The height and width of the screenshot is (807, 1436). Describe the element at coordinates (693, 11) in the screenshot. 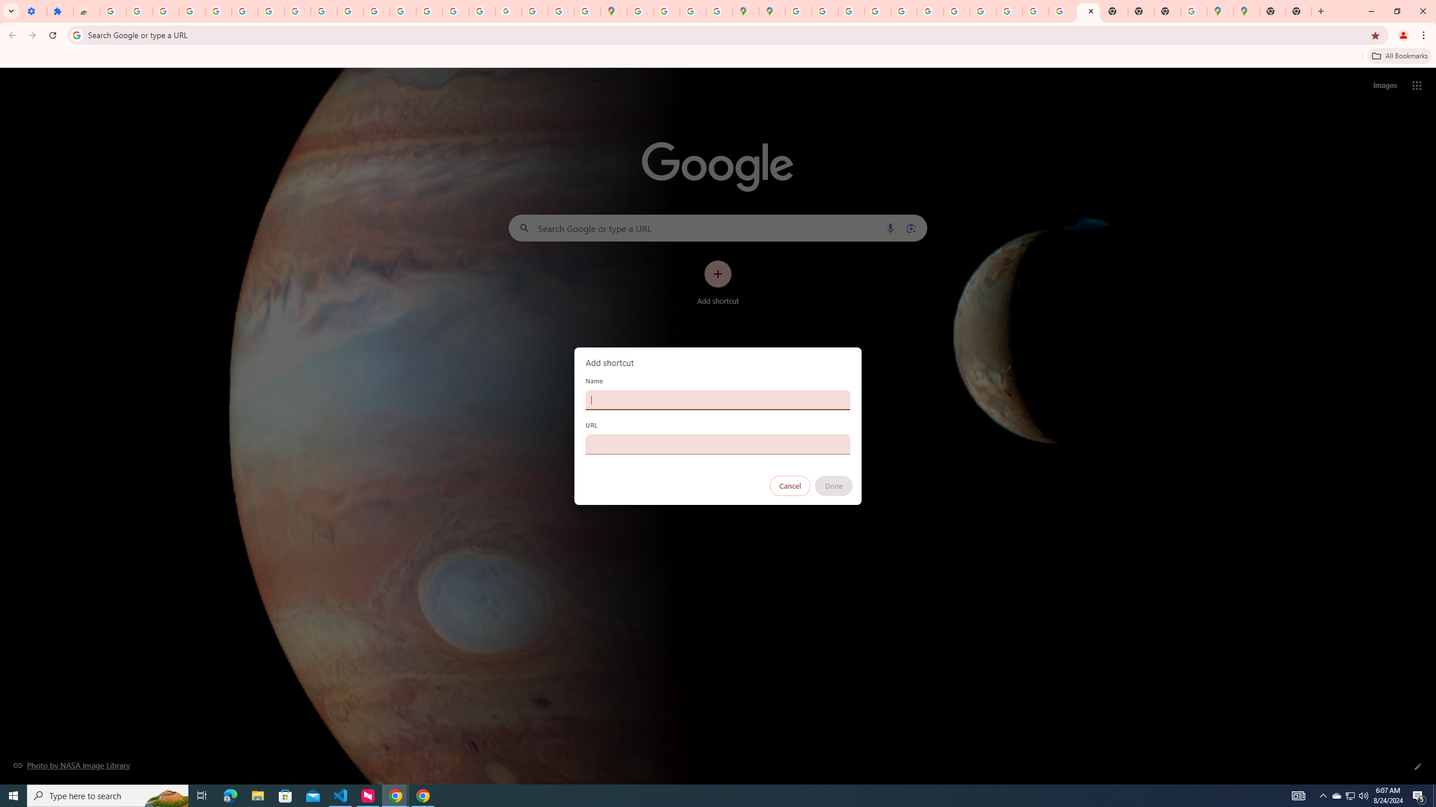

I see `Create your Google Account` at that location.